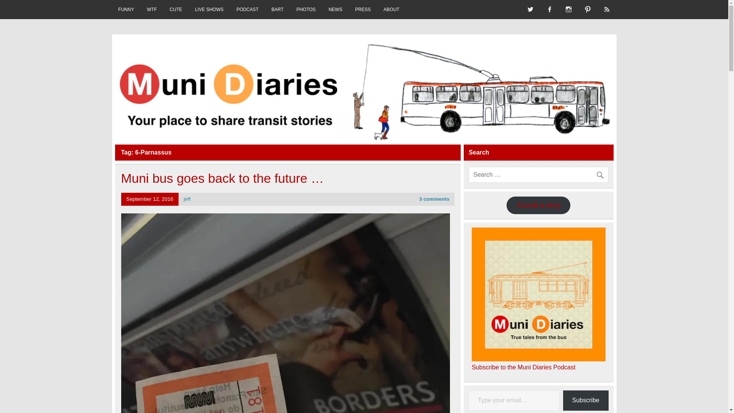  I want to click on WTF, so click(151, 9).